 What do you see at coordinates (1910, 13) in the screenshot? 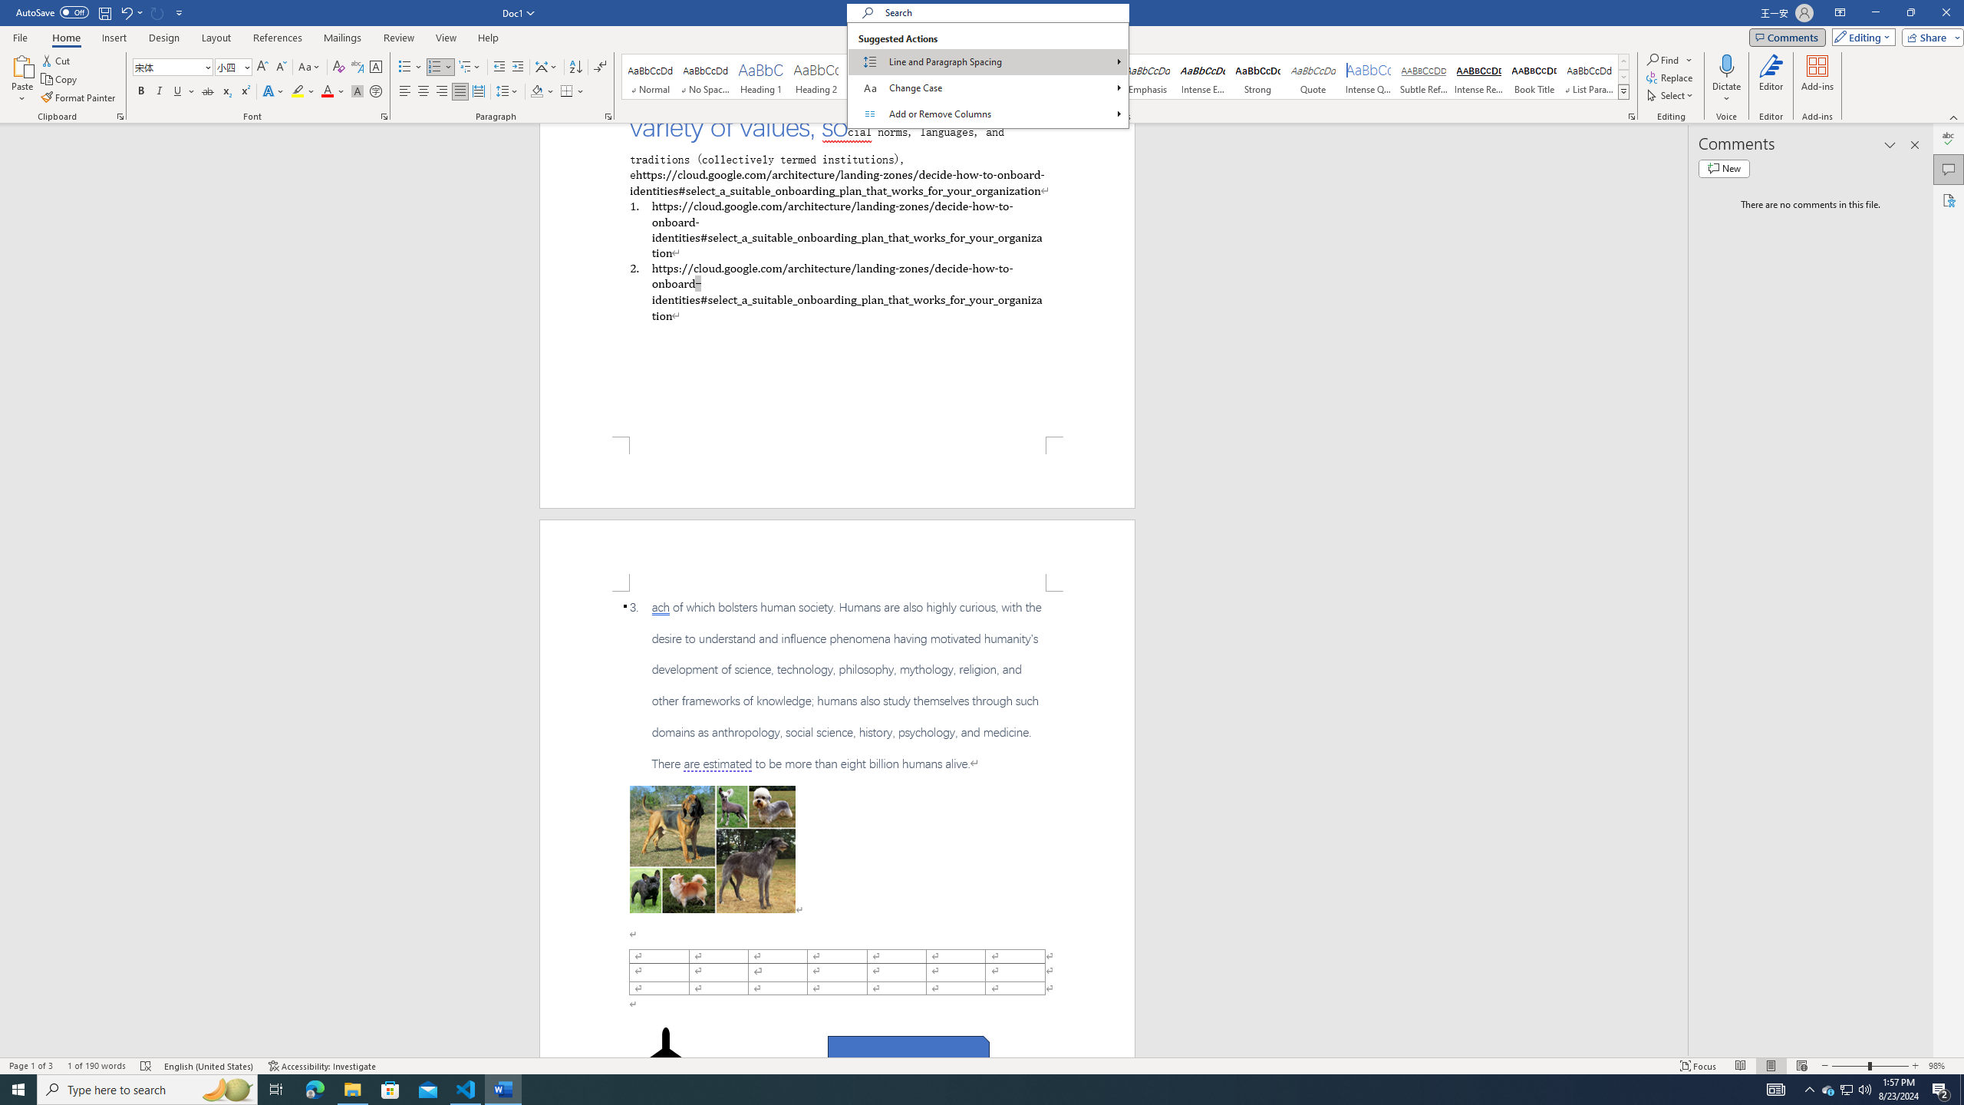
I see `Restore Down` at bounding box center [1910, 13].